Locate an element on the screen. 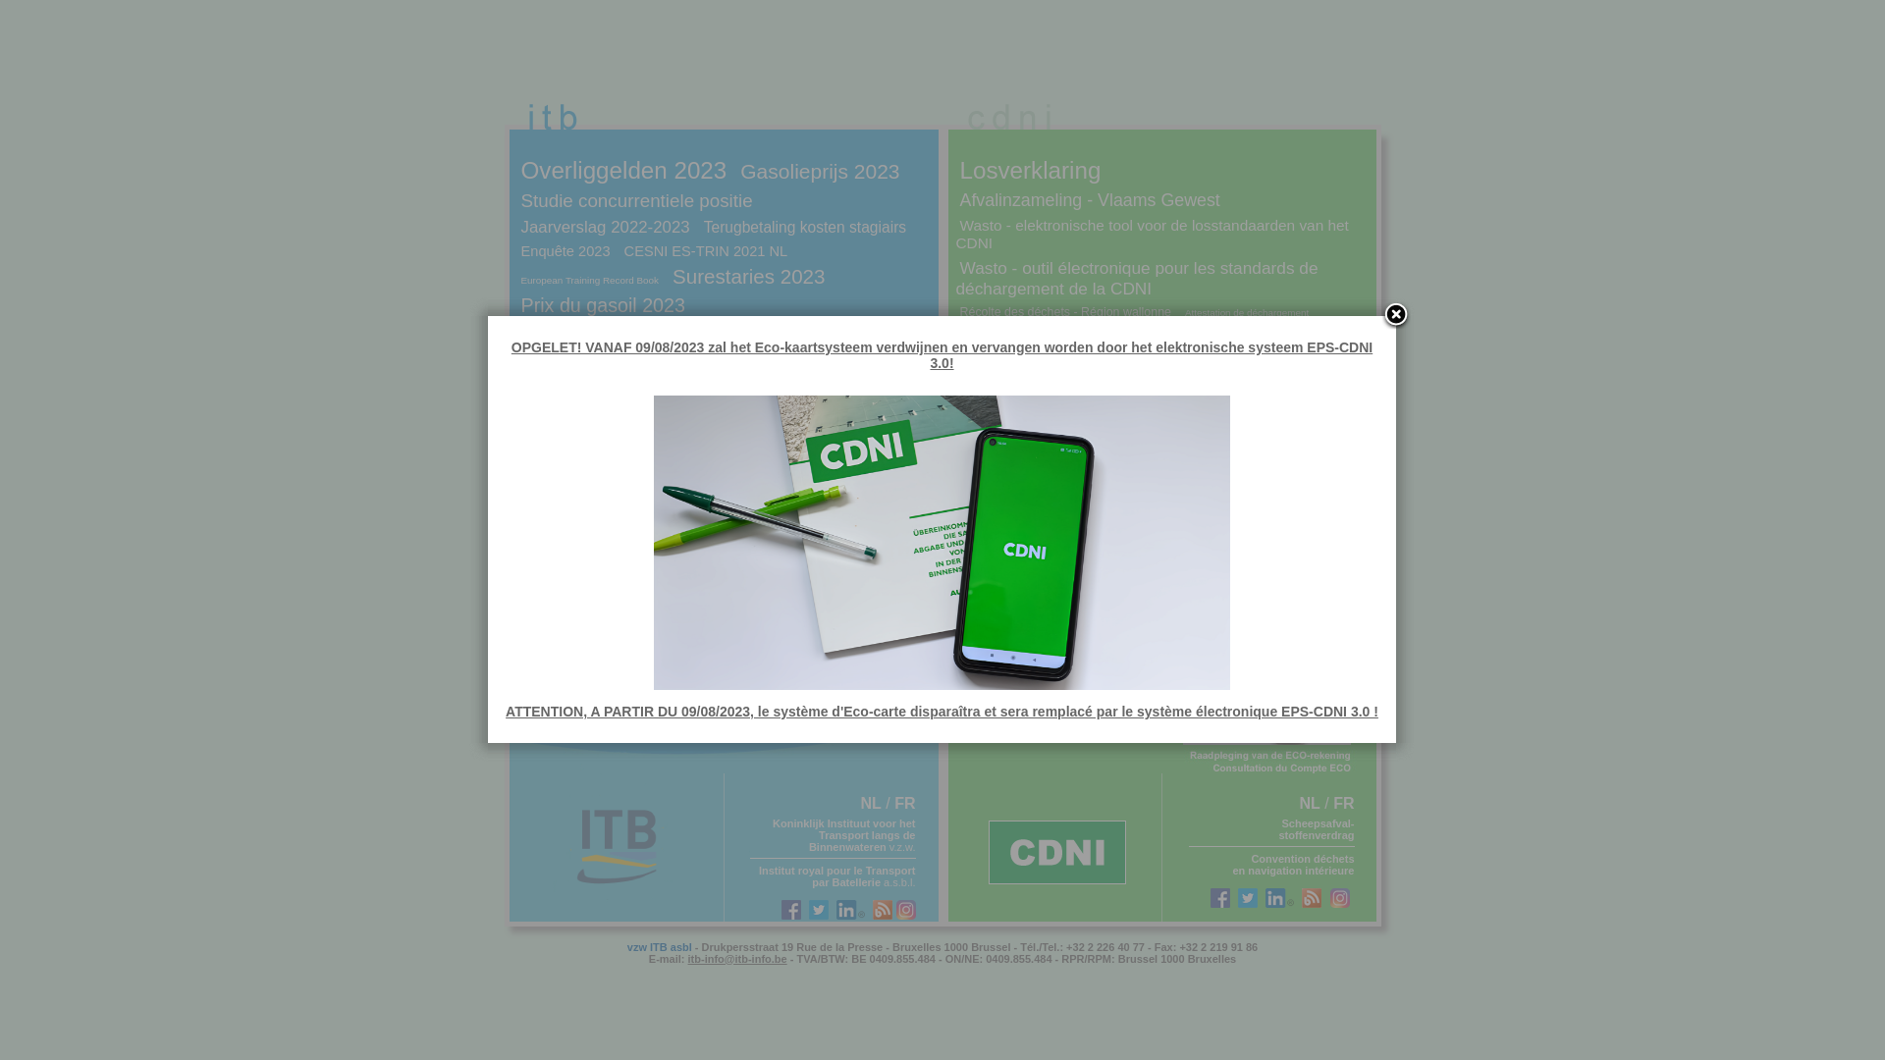 This screenshot has width=1885, height=1060. Gasolieprijs 2023 is located at coordinates (820, 170).